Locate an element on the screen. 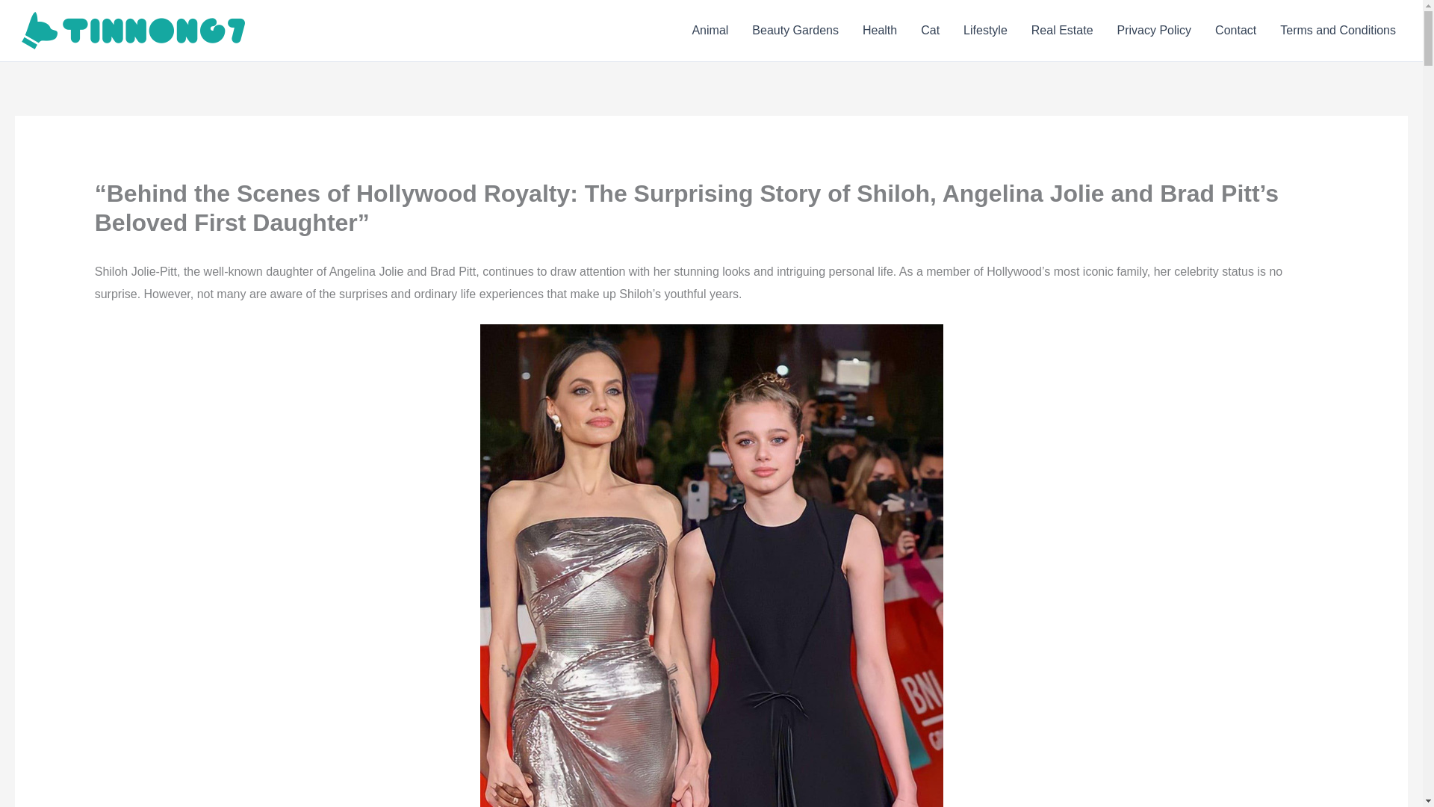 Image resolution: width=1434 pixels, height=807 pixels. Cat is located at coordinates (931, 31).